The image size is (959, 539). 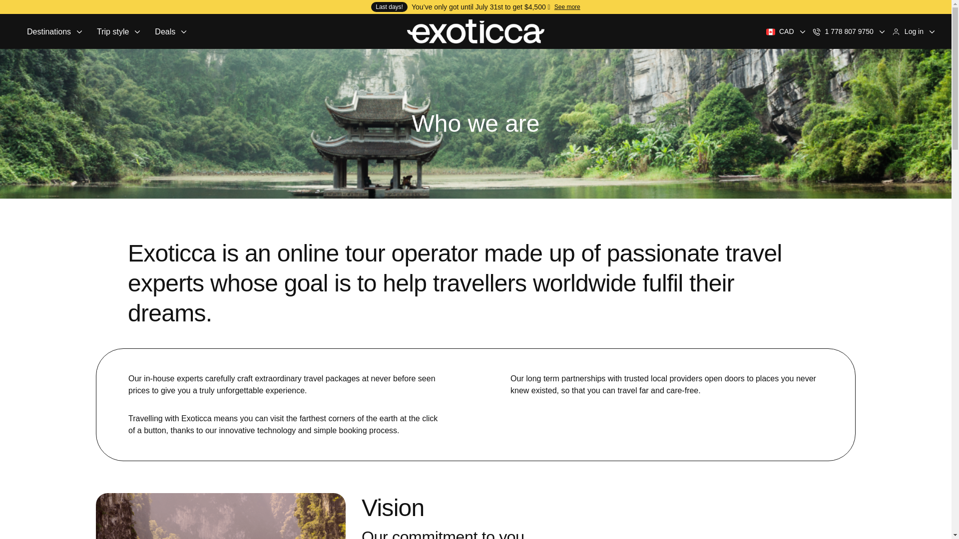 What do you see at coordinates (137, 31) in the screenshot?
I see `arrow-icon` at bounding box center [137, 31].